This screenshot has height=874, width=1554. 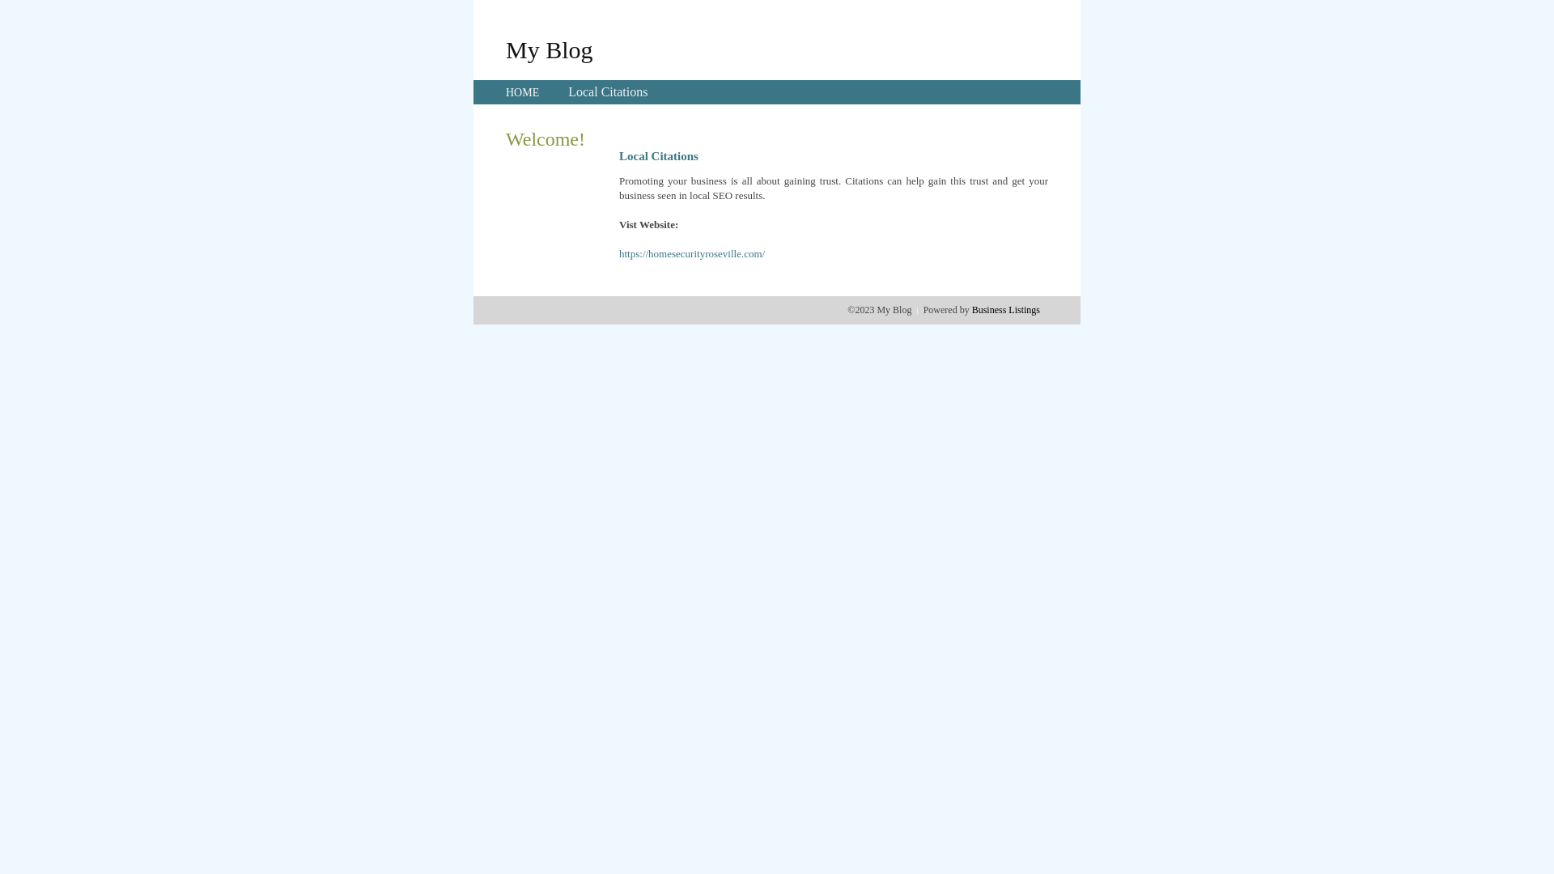 I want to click on My Blog, so click(x=550, y=49).